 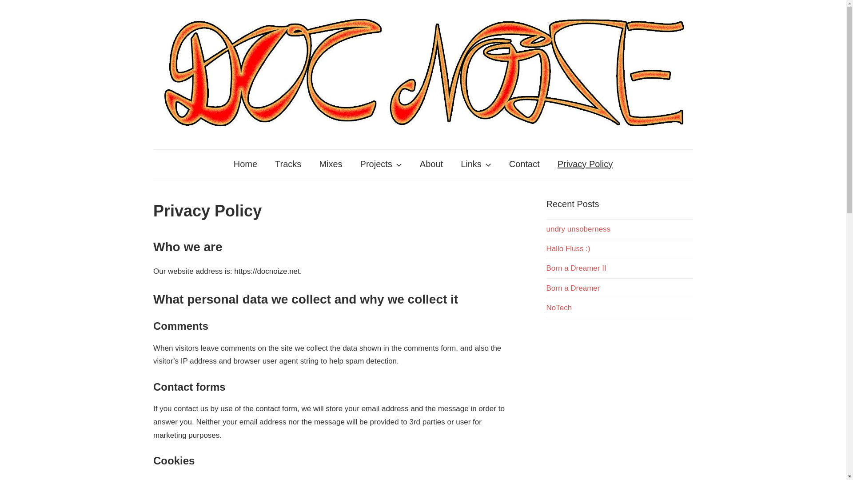 I want to click on NoTech, so click(x=559, y=308).